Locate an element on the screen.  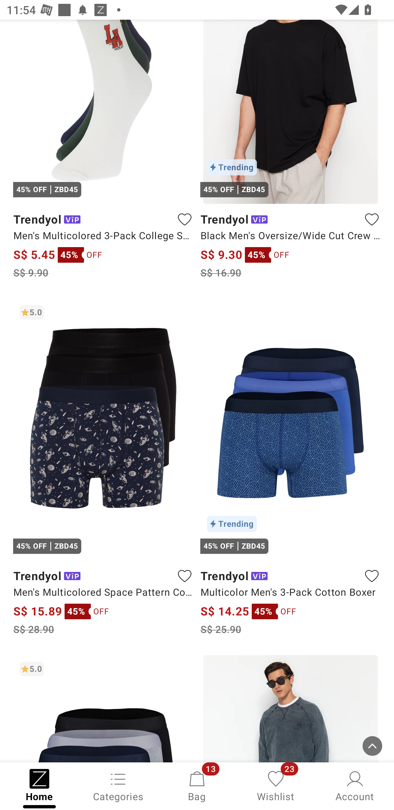
Wishlist, 23 new notifications Wishlist is located at coordinates (276, 785).